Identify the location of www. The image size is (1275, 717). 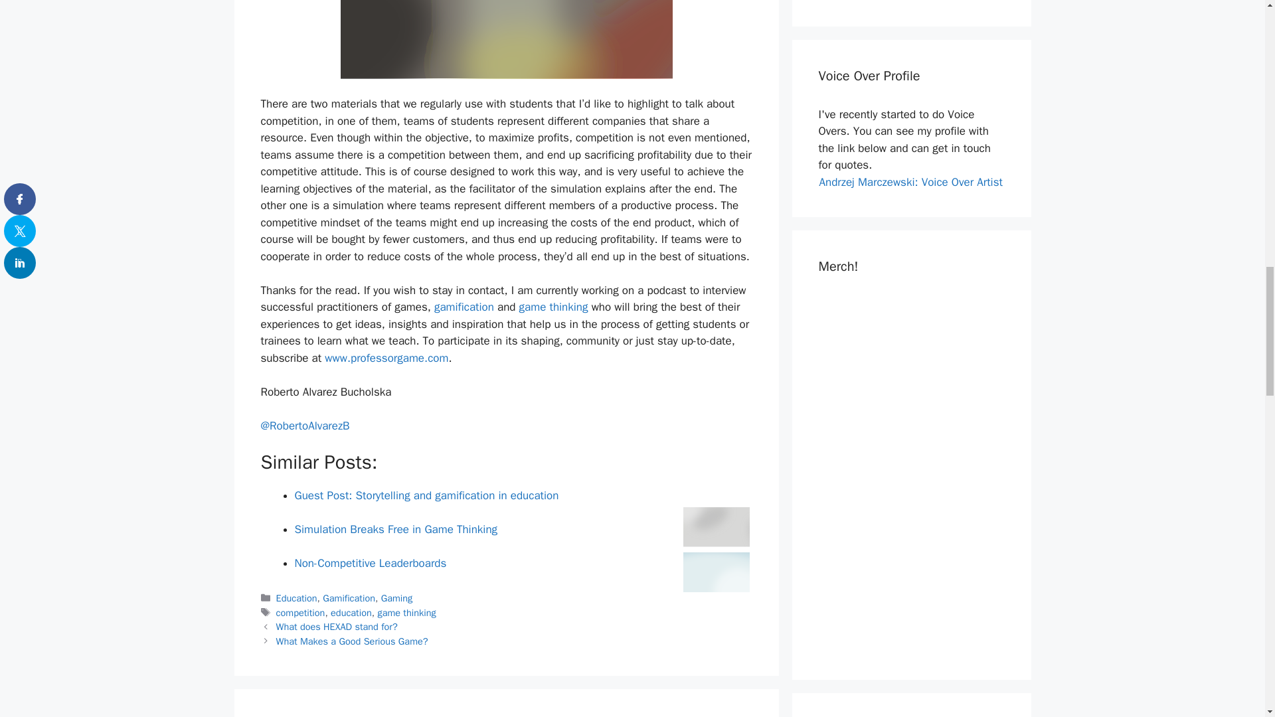
(336, 358).